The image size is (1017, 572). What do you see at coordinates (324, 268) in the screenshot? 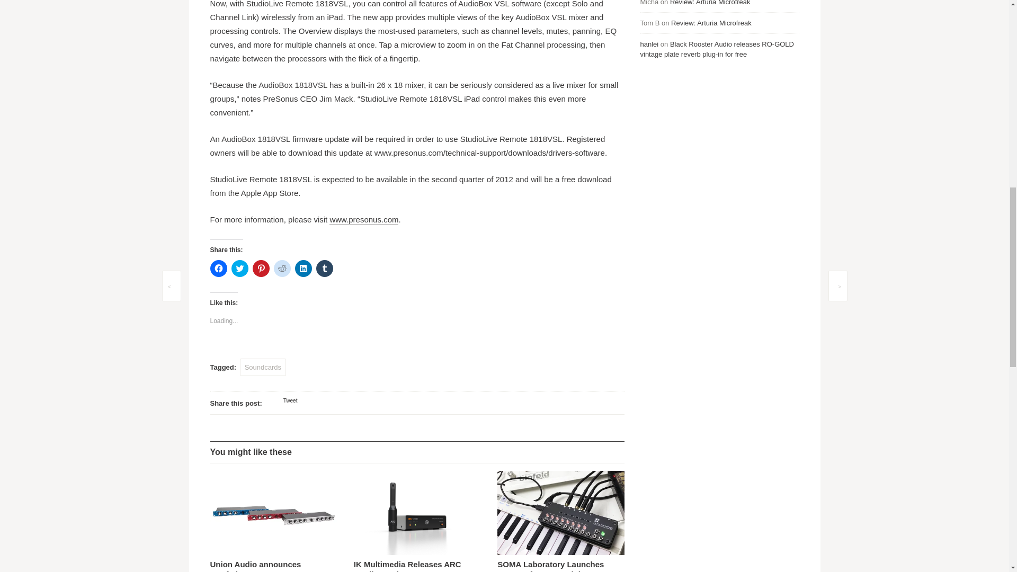
I see `Click to share on Tumblr` at bounding box center [324, 268].